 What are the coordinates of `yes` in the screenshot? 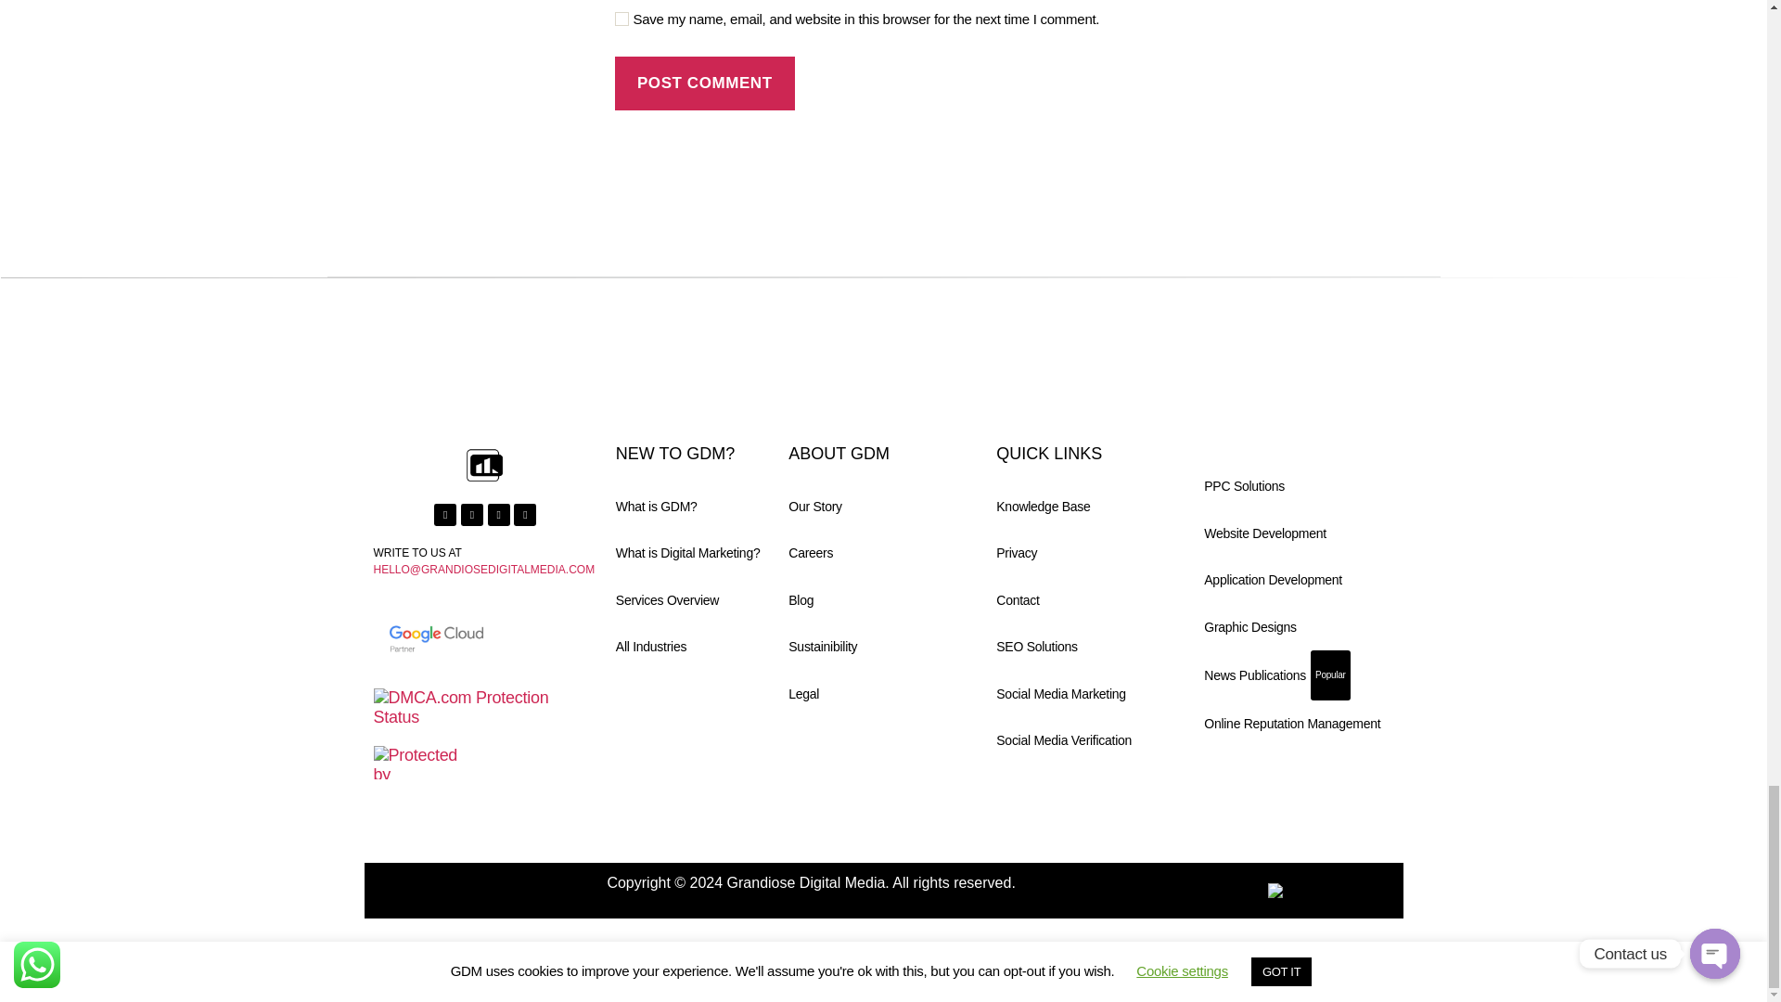 It's located at (621, 19).